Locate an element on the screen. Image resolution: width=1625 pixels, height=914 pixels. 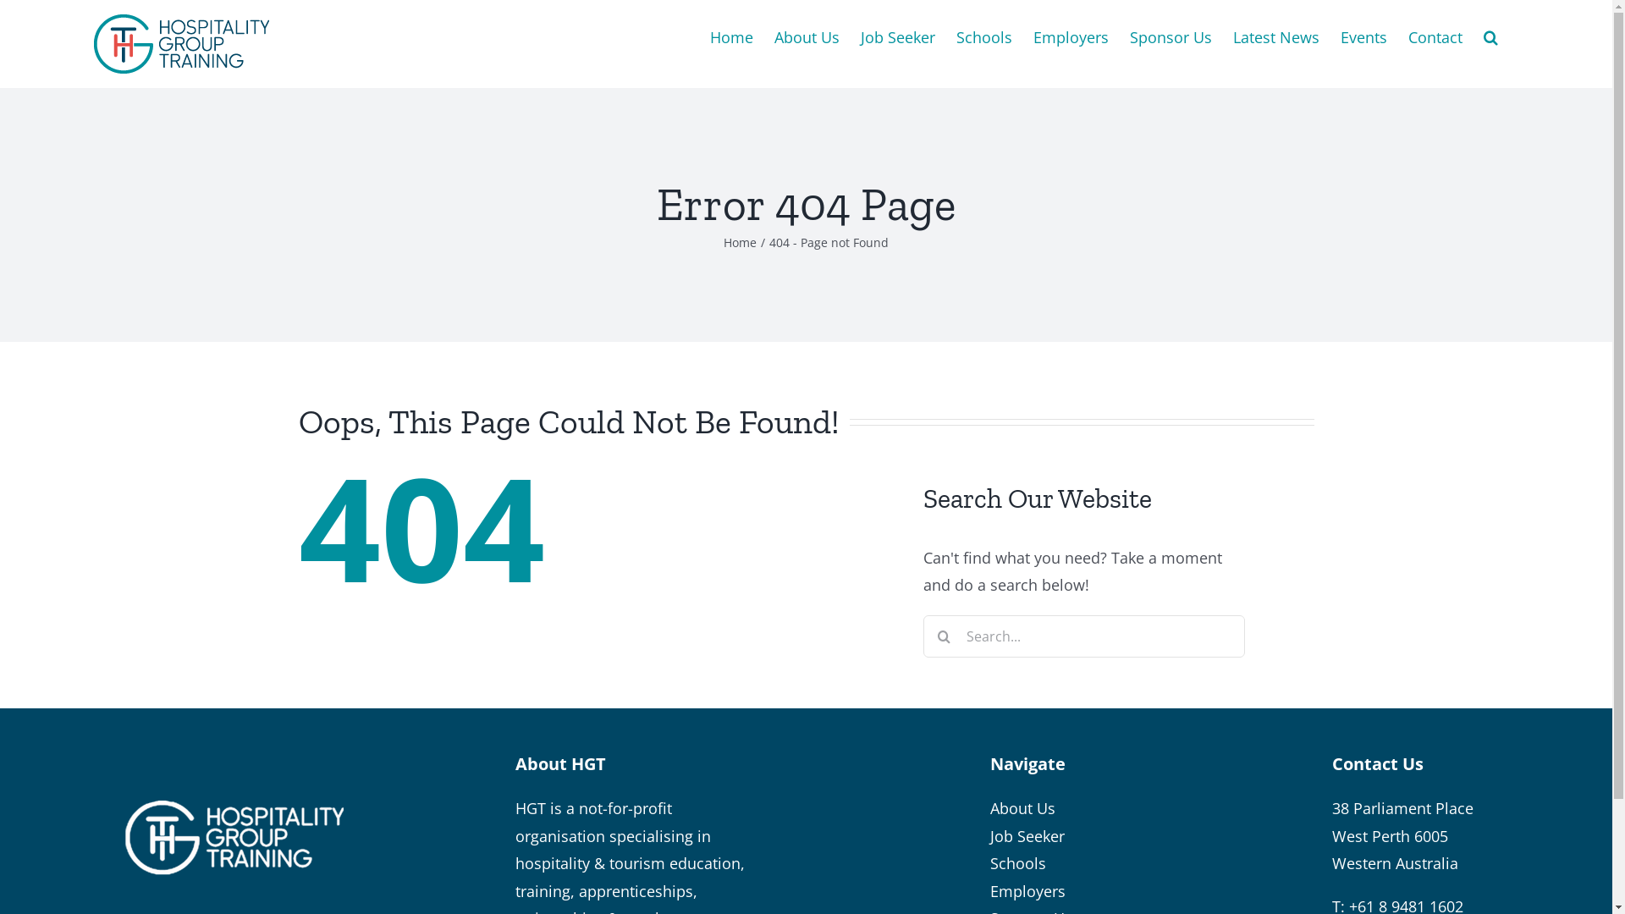
About Us is located at coordinates (807, 36).